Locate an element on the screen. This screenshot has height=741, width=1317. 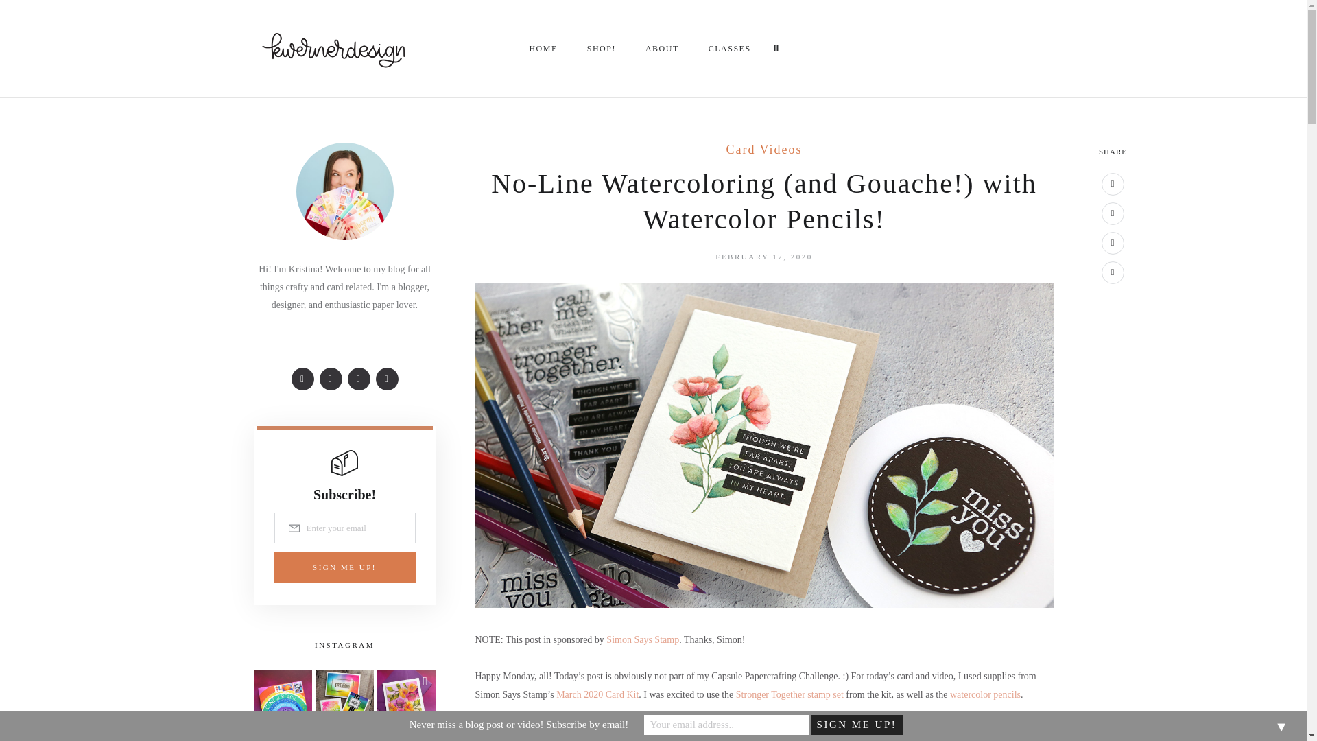
watercolor pencils is located at coordinates (985, 694).